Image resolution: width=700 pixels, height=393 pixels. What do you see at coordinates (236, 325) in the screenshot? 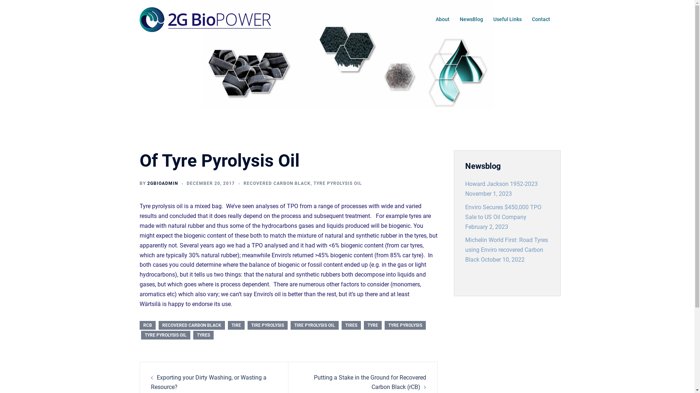
I see `TIRE` at bounding box center [236, 325].